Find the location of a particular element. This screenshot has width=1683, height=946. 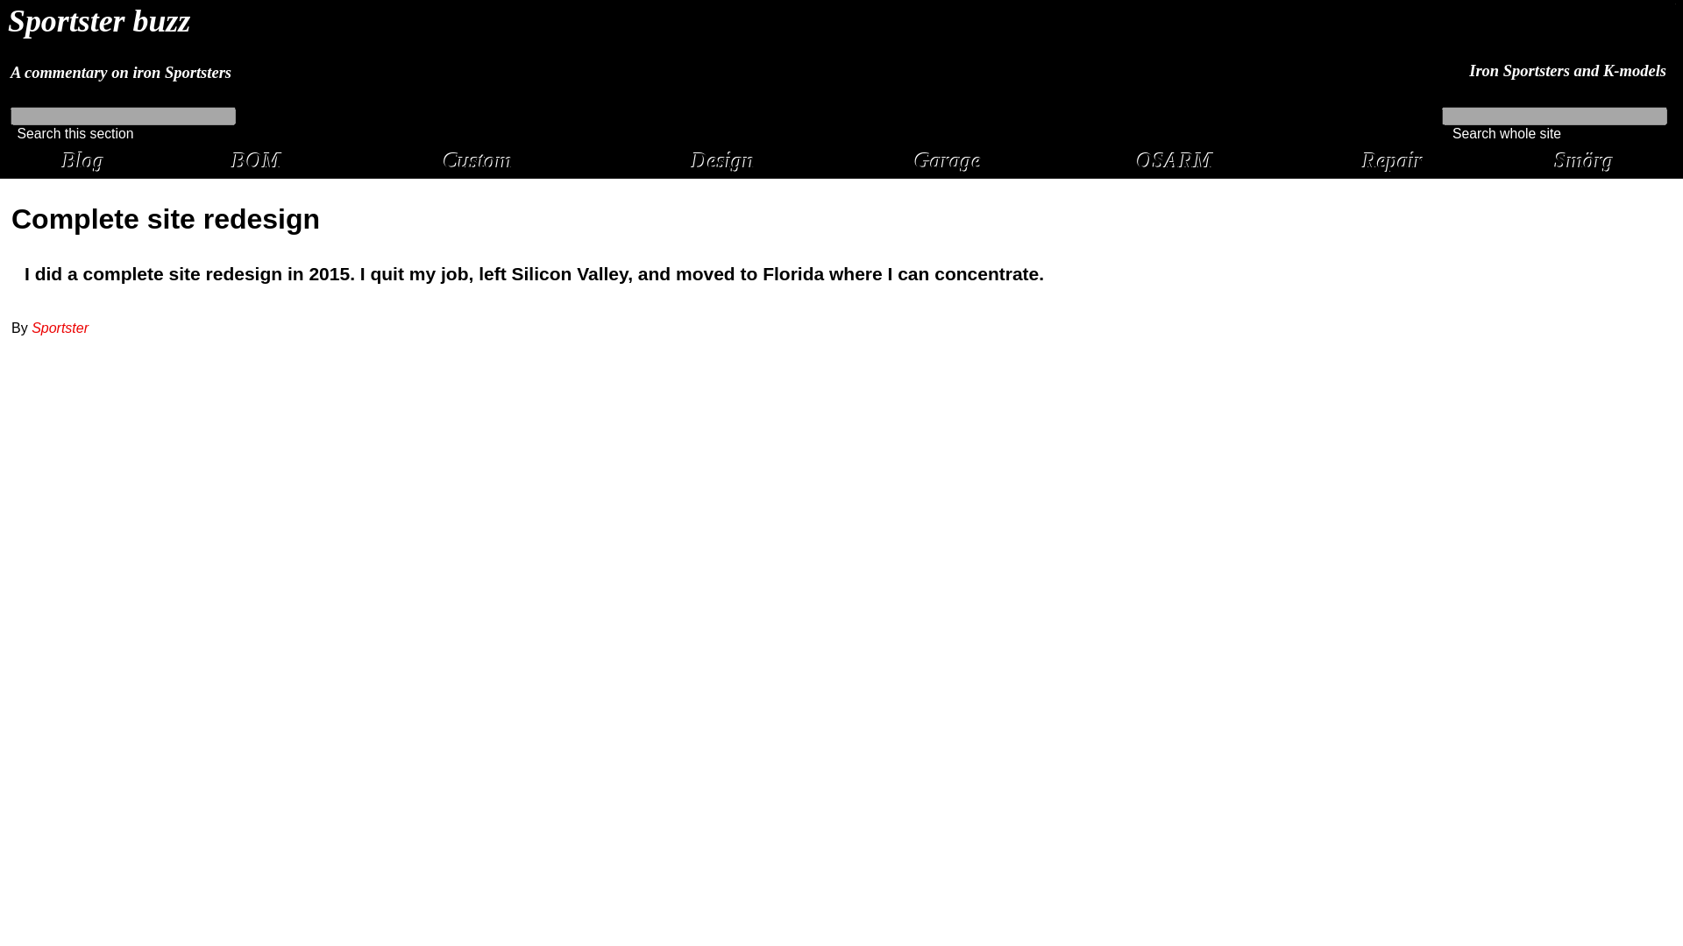

Search whole site is located at coordinates (1507, 133).